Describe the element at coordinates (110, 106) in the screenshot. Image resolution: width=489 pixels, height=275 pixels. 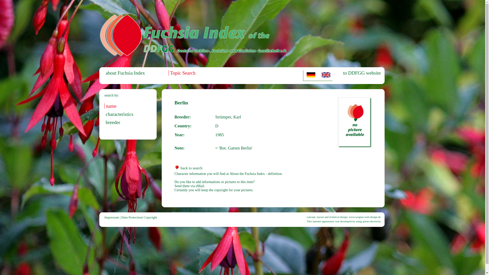
I see `name` at that location.